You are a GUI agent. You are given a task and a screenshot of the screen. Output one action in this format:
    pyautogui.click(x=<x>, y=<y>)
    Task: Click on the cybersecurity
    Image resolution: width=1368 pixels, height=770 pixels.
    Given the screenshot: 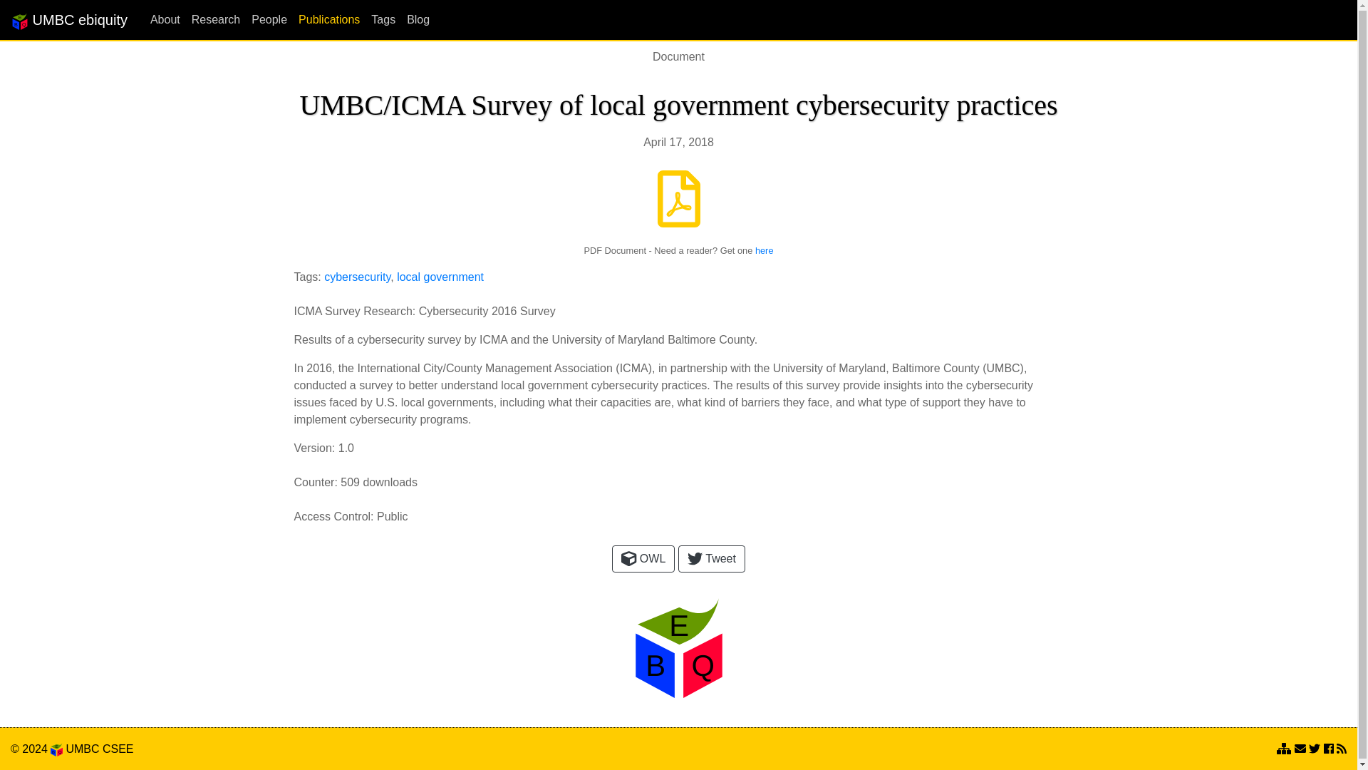 What is the action you would take?
    pyautogui.click(x=357, y=277)
    